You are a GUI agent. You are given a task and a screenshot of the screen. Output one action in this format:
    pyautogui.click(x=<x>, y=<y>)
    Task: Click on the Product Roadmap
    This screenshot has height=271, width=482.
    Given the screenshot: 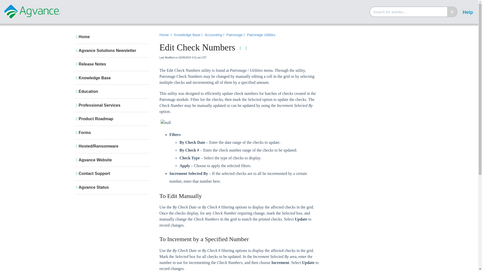 What is the action you would take?
    pyautogui.click(x=111, y=119)
    